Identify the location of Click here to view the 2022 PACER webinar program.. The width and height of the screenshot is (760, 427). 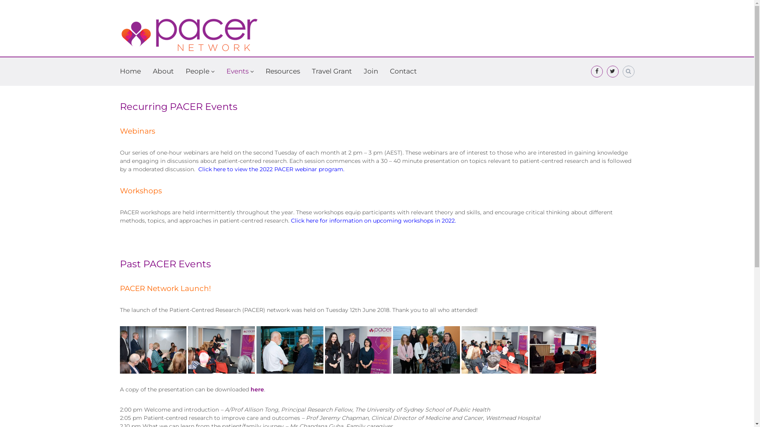
(271, 169).